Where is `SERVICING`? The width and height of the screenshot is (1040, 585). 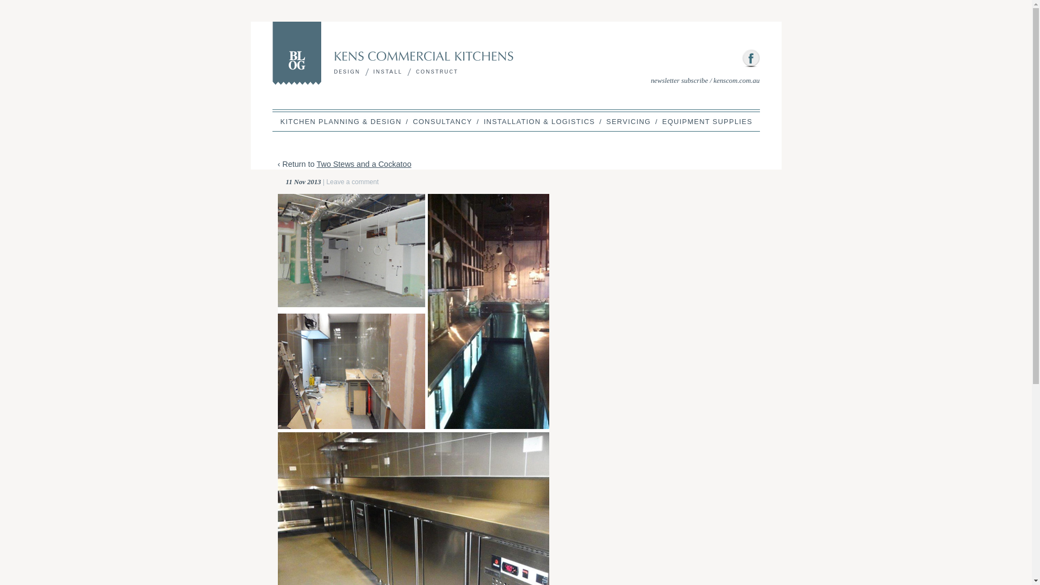
SERVICING is located at coordinates (628, 122).